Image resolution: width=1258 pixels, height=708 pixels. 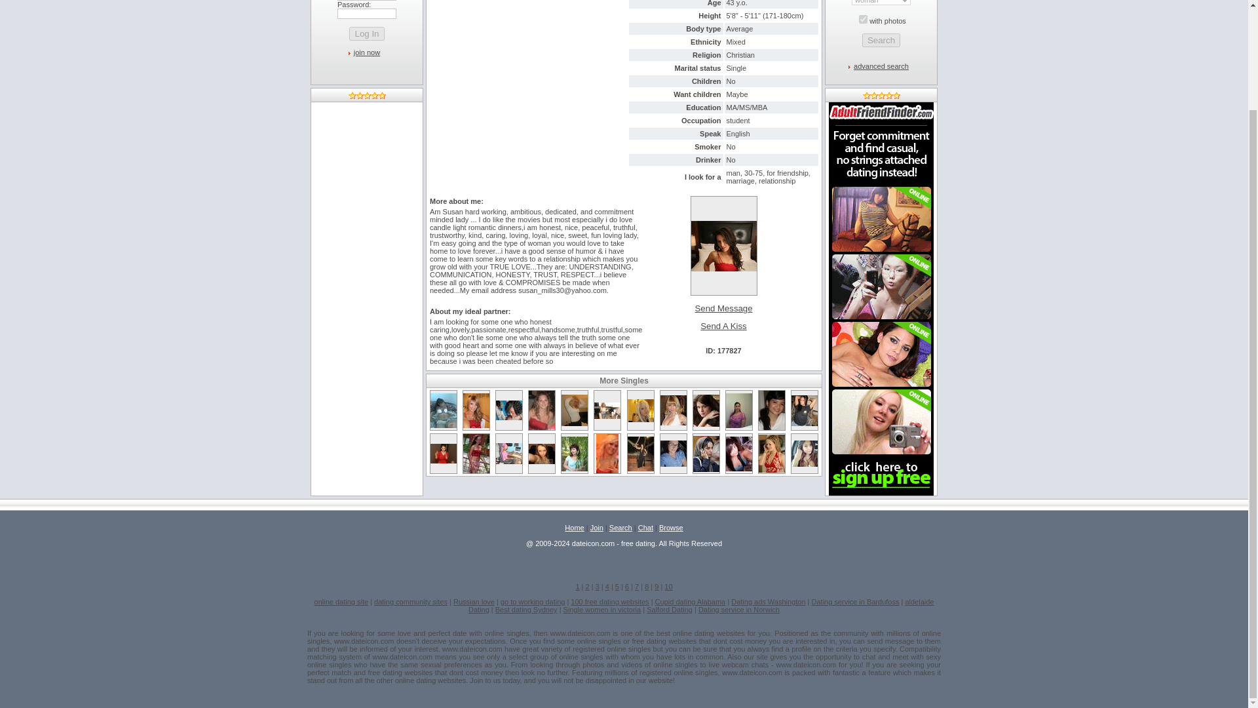 What do you see at coordinates (596, 527) in the screenshot?
I see `Join` at bounding box center [596, 527].